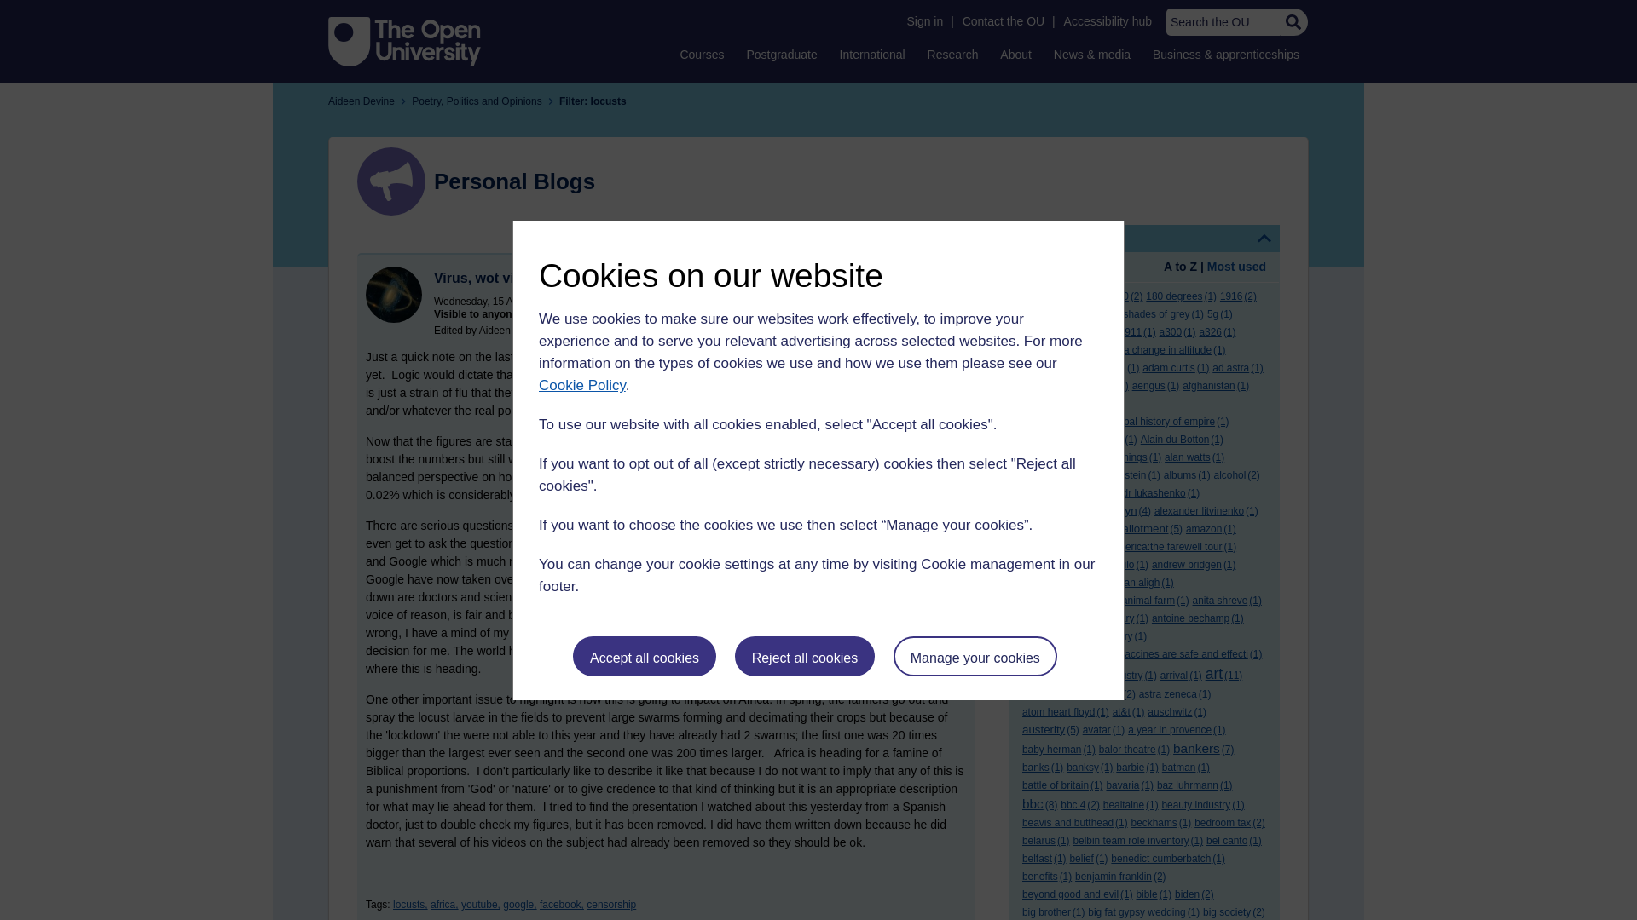 The height and width of the screenshot is (920, 1637). Describe the element at coordinates (1015, 54) in the screenshot. I see `About` at that location.